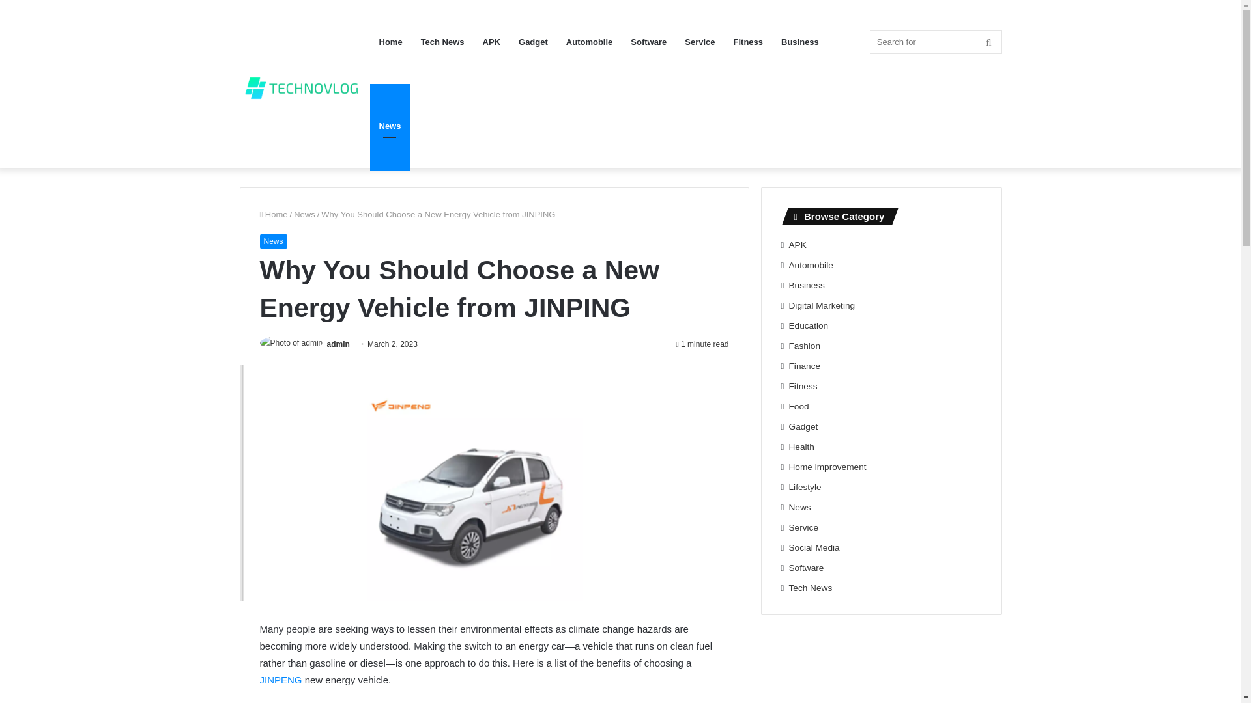 This screenshot has height=703, width=1251. Describe the element at coordinates (338, 344) in the screenshot. I see `admin` at that location.